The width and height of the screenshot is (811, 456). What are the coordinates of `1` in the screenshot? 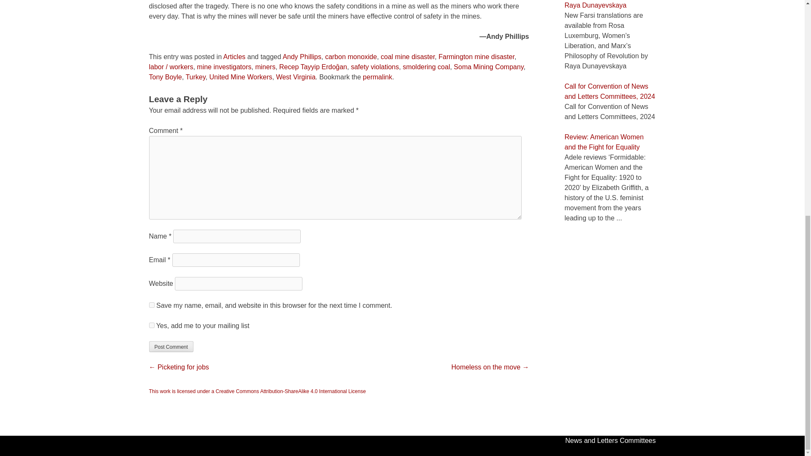 It's located at (151, 325).